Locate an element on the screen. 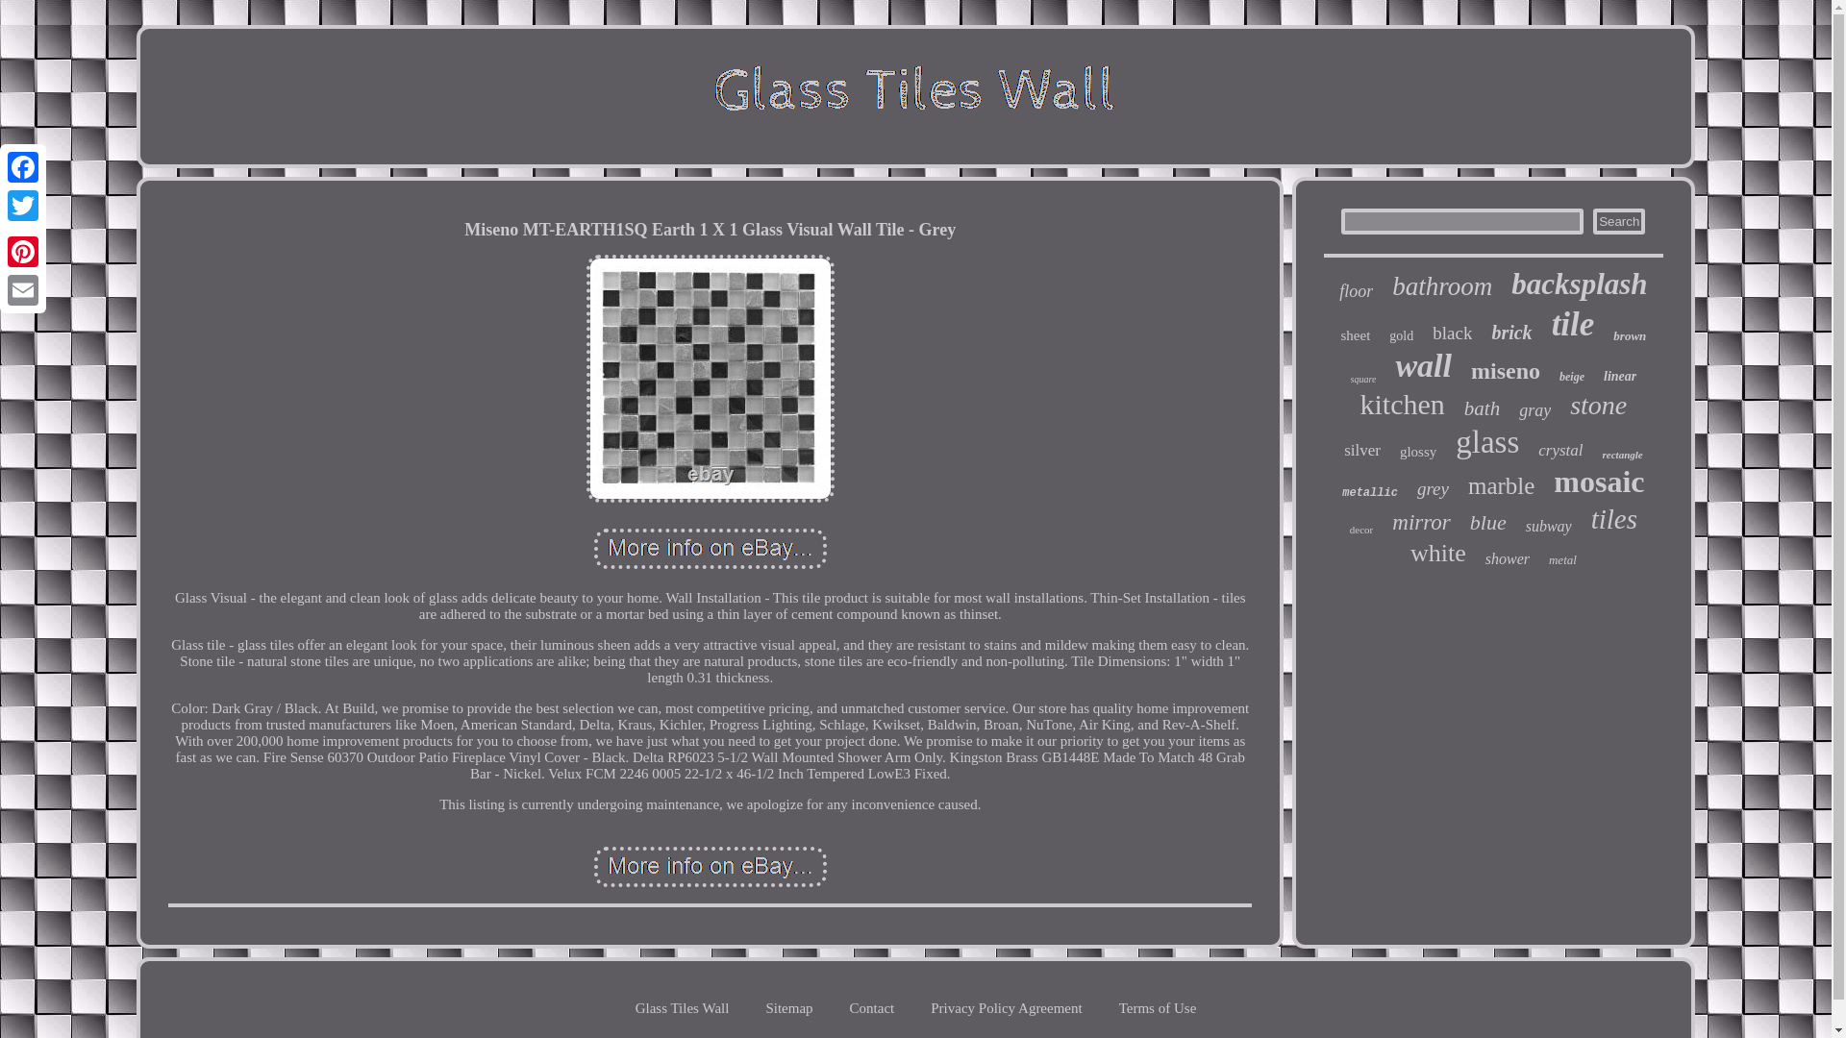  wall is located at coordinates (1423, 365).